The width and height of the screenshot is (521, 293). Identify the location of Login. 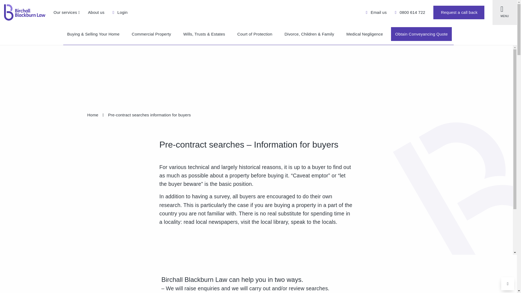
(120, 12).